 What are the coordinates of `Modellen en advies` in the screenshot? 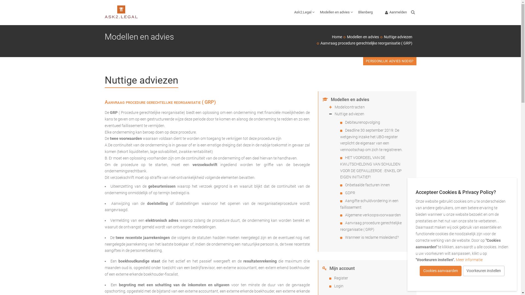 It's located at (363, 37).